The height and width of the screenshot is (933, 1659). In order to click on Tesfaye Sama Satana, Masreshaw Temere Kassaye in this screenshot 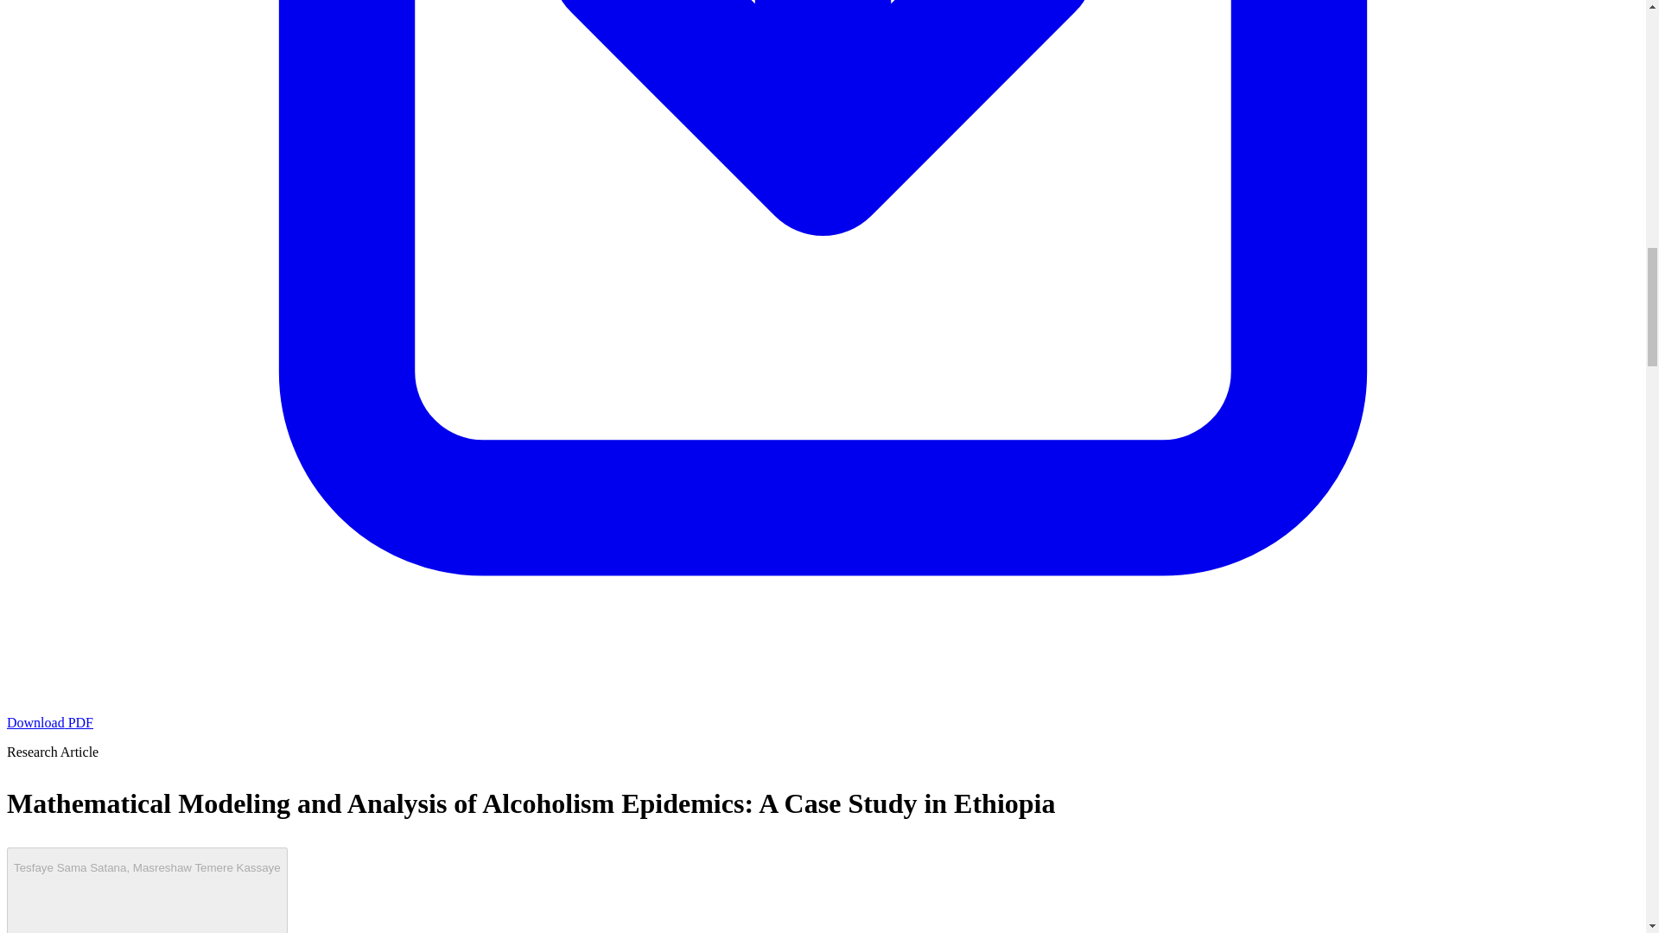, I will do `click(147, 890)`.